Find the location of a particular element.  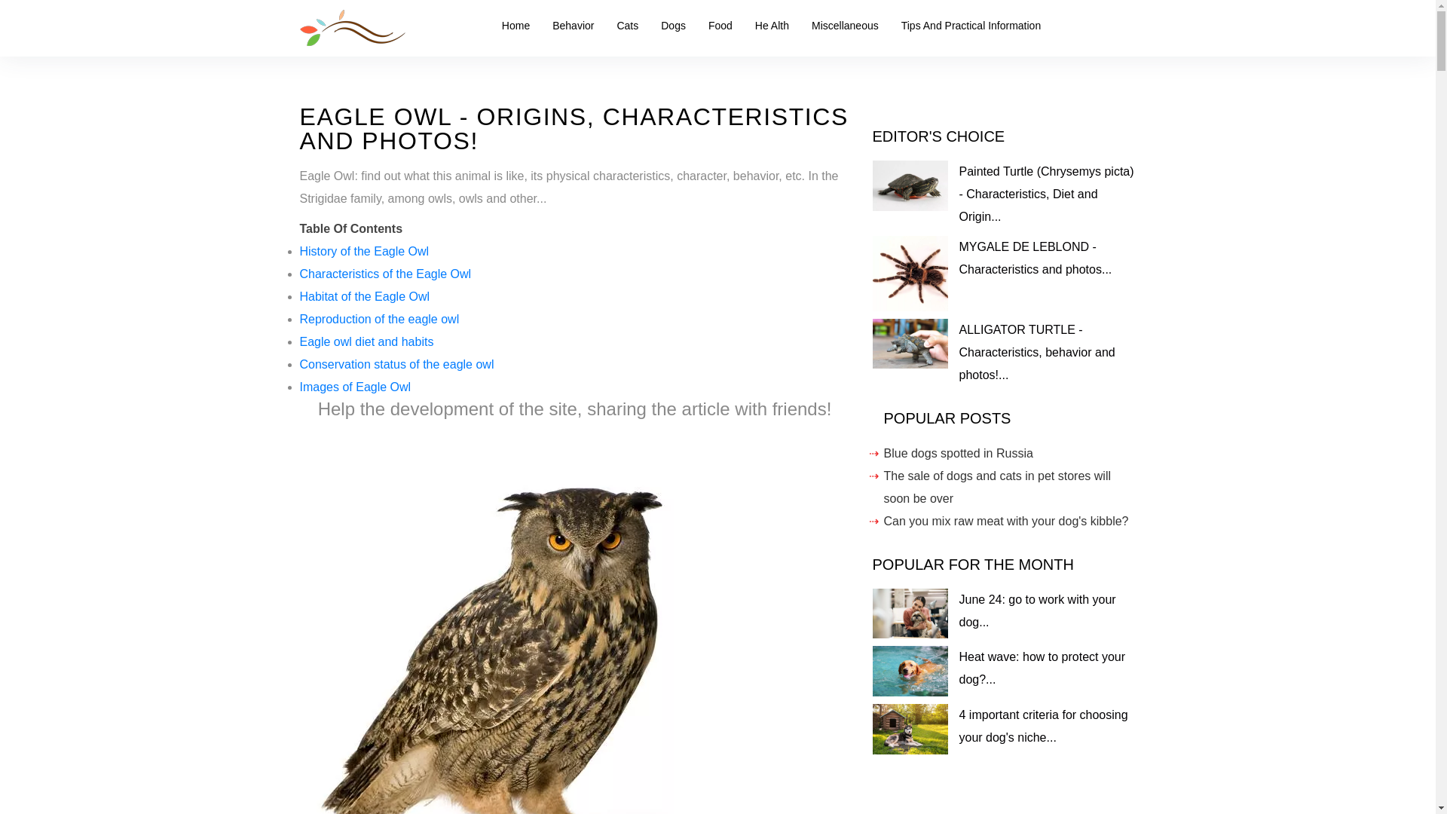

The sale of dogs and cats in pet stores will soon be over is located at coordinates (996, 487).